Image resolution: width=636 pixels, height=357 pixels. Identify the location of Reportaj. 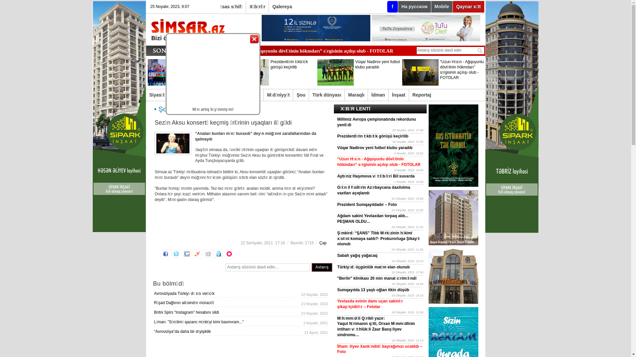
(422, 95).